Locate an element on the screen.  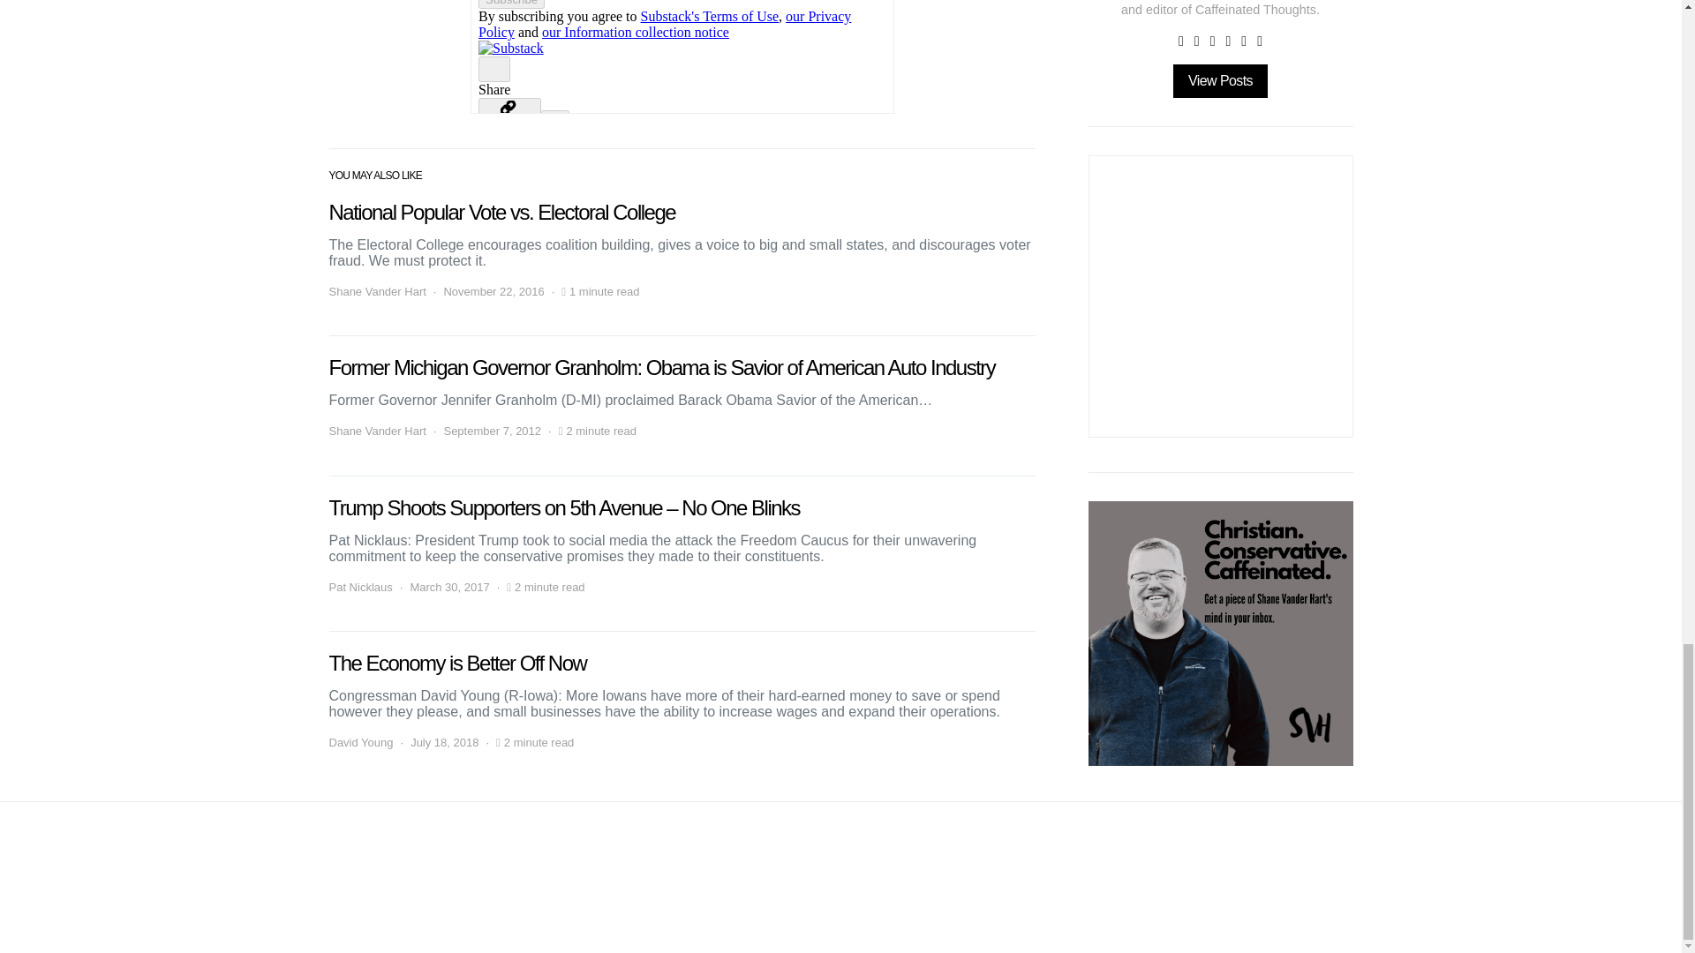
View all posts by Shane Vander Hart is located at coordinates (376, 431).